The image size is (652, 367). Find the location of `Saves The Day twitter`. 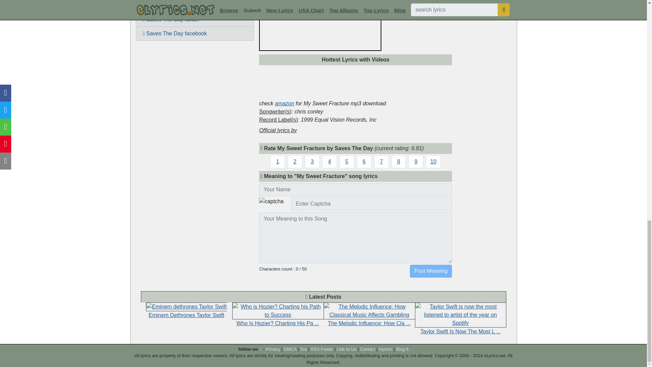

Saves The Day twitter is located at coordinates (195, 19).